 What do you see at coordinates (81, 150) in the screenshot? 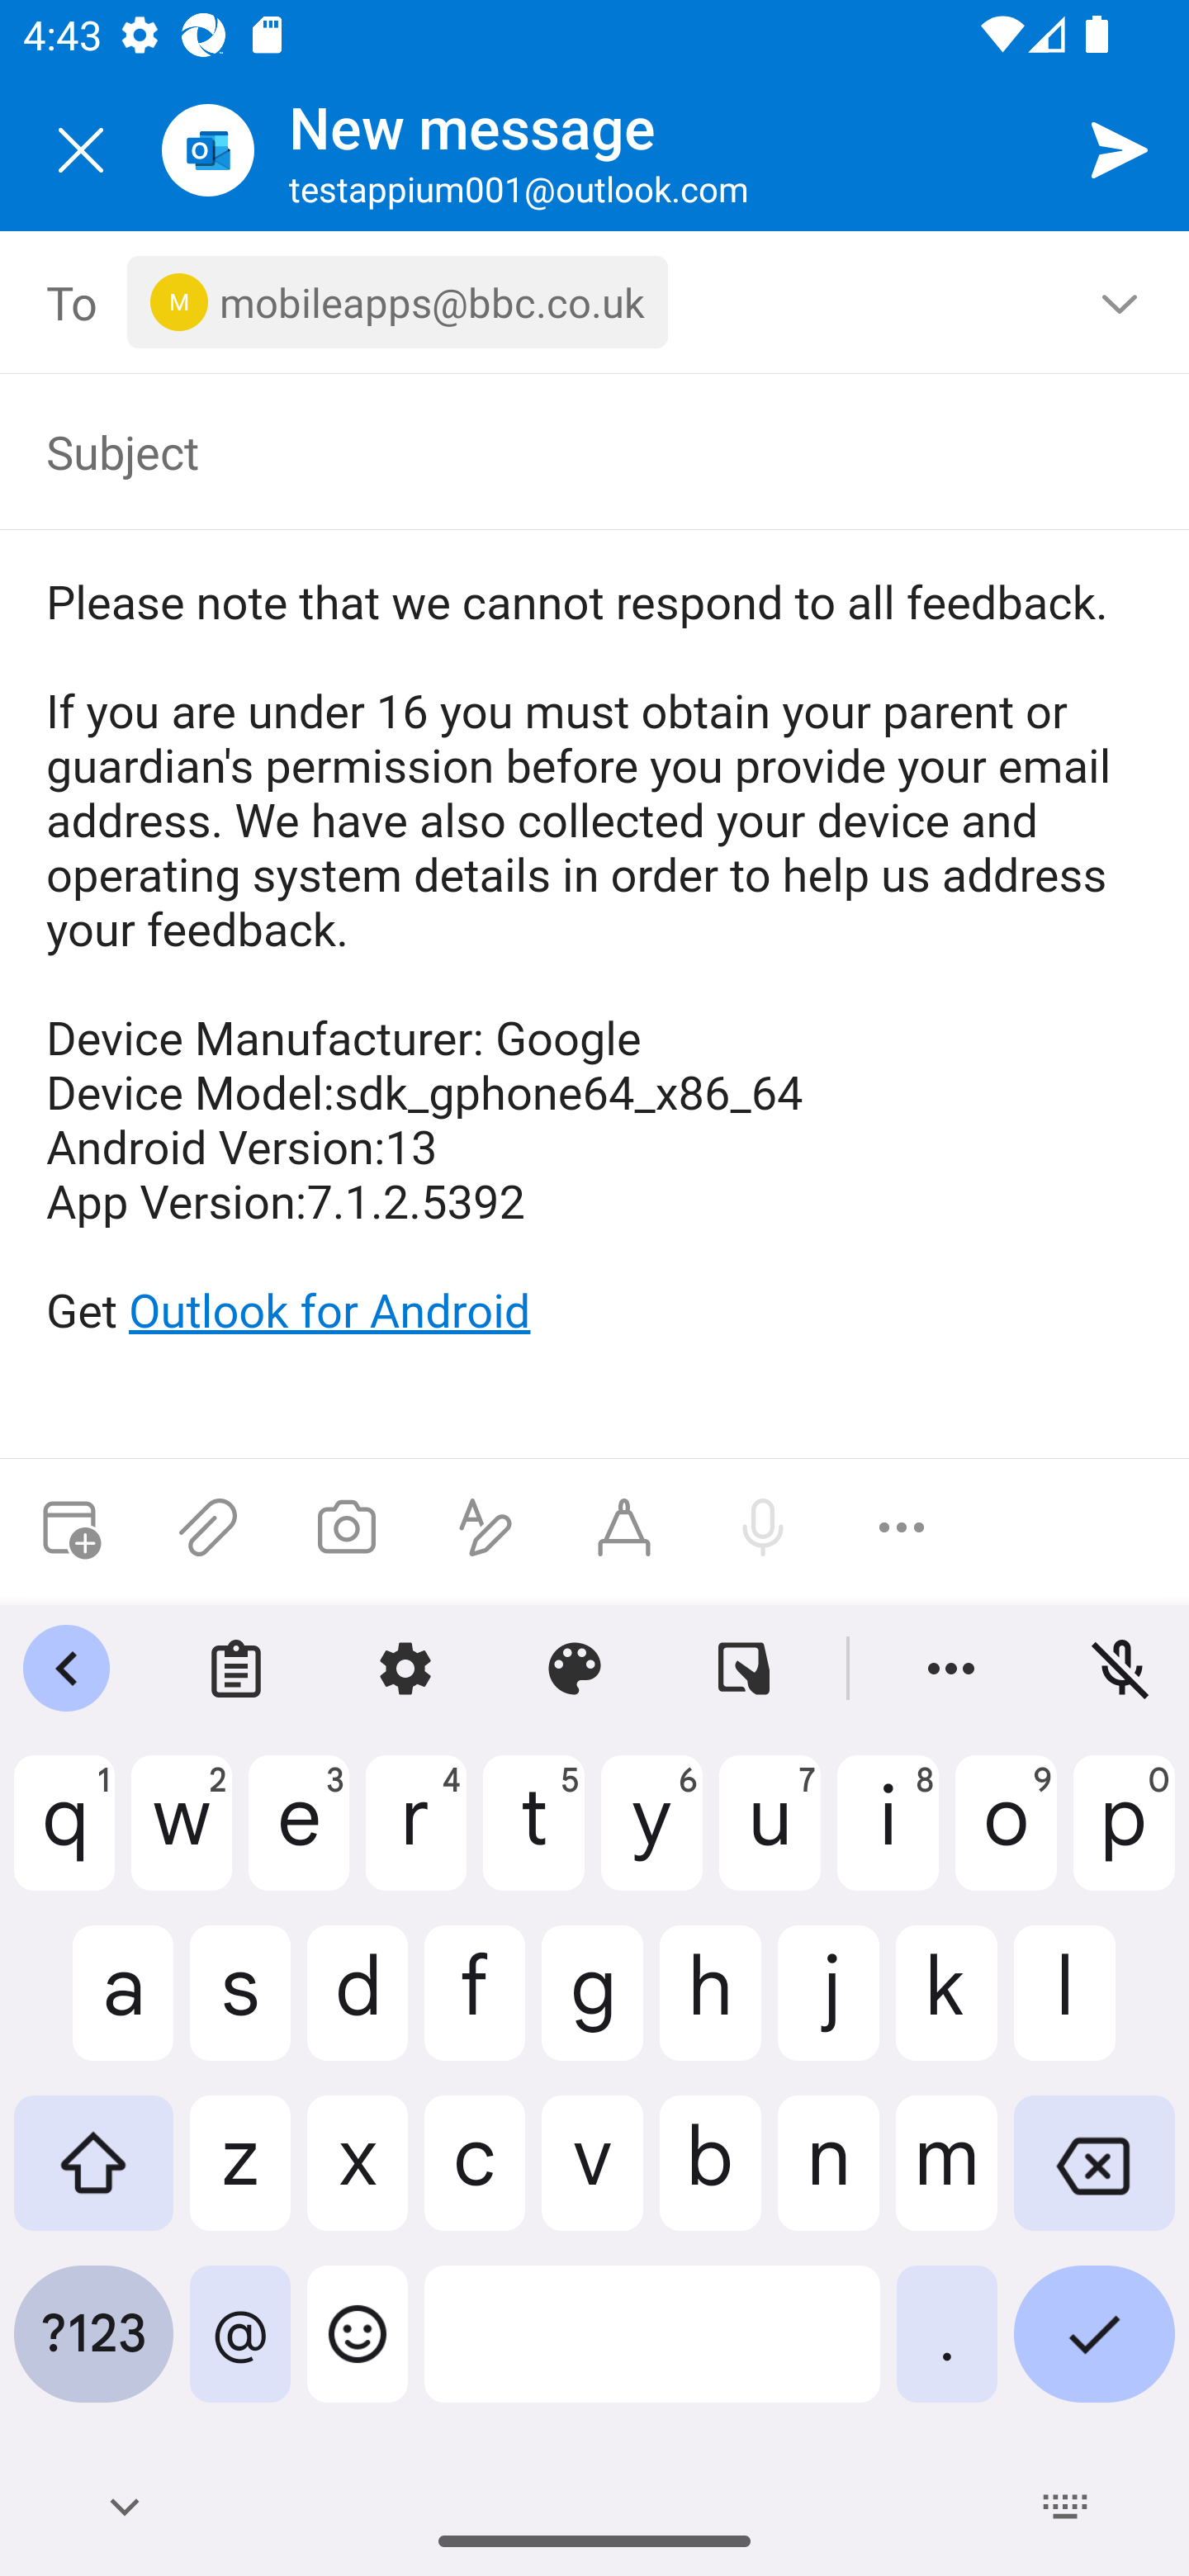
I see `Close` at bounding box center [81, 150].